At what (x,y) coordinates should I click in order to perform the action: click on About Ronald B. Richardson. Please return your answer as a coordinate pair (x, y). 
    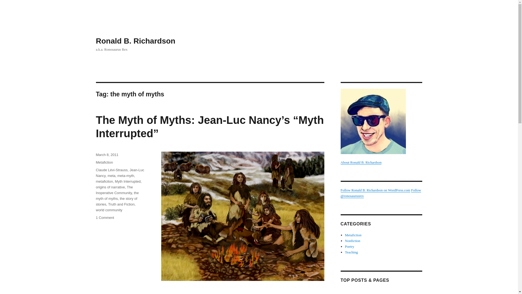
    Looking at the image, I should click on (381, 126).